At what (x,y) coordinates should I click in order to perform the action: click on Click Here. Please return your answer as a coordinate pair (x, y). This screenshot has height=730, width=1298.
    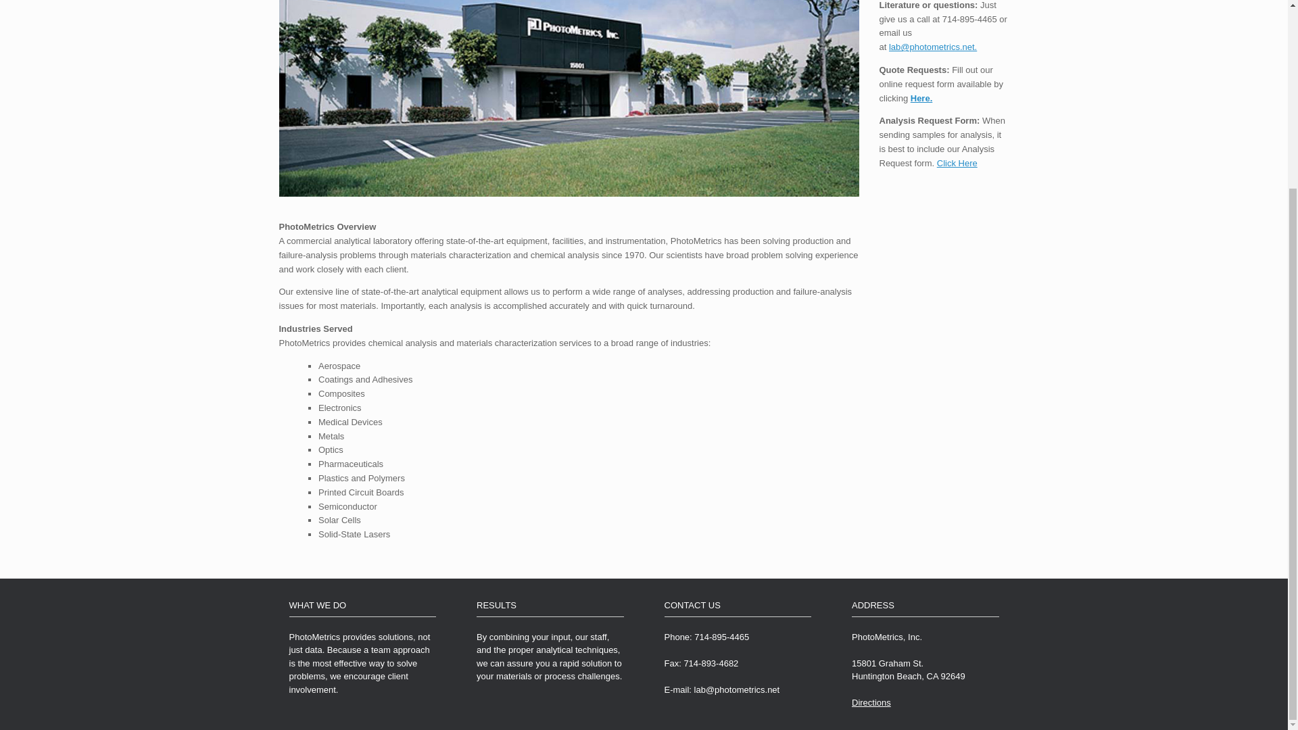
    Looking at the image, I should click on (957, 164).